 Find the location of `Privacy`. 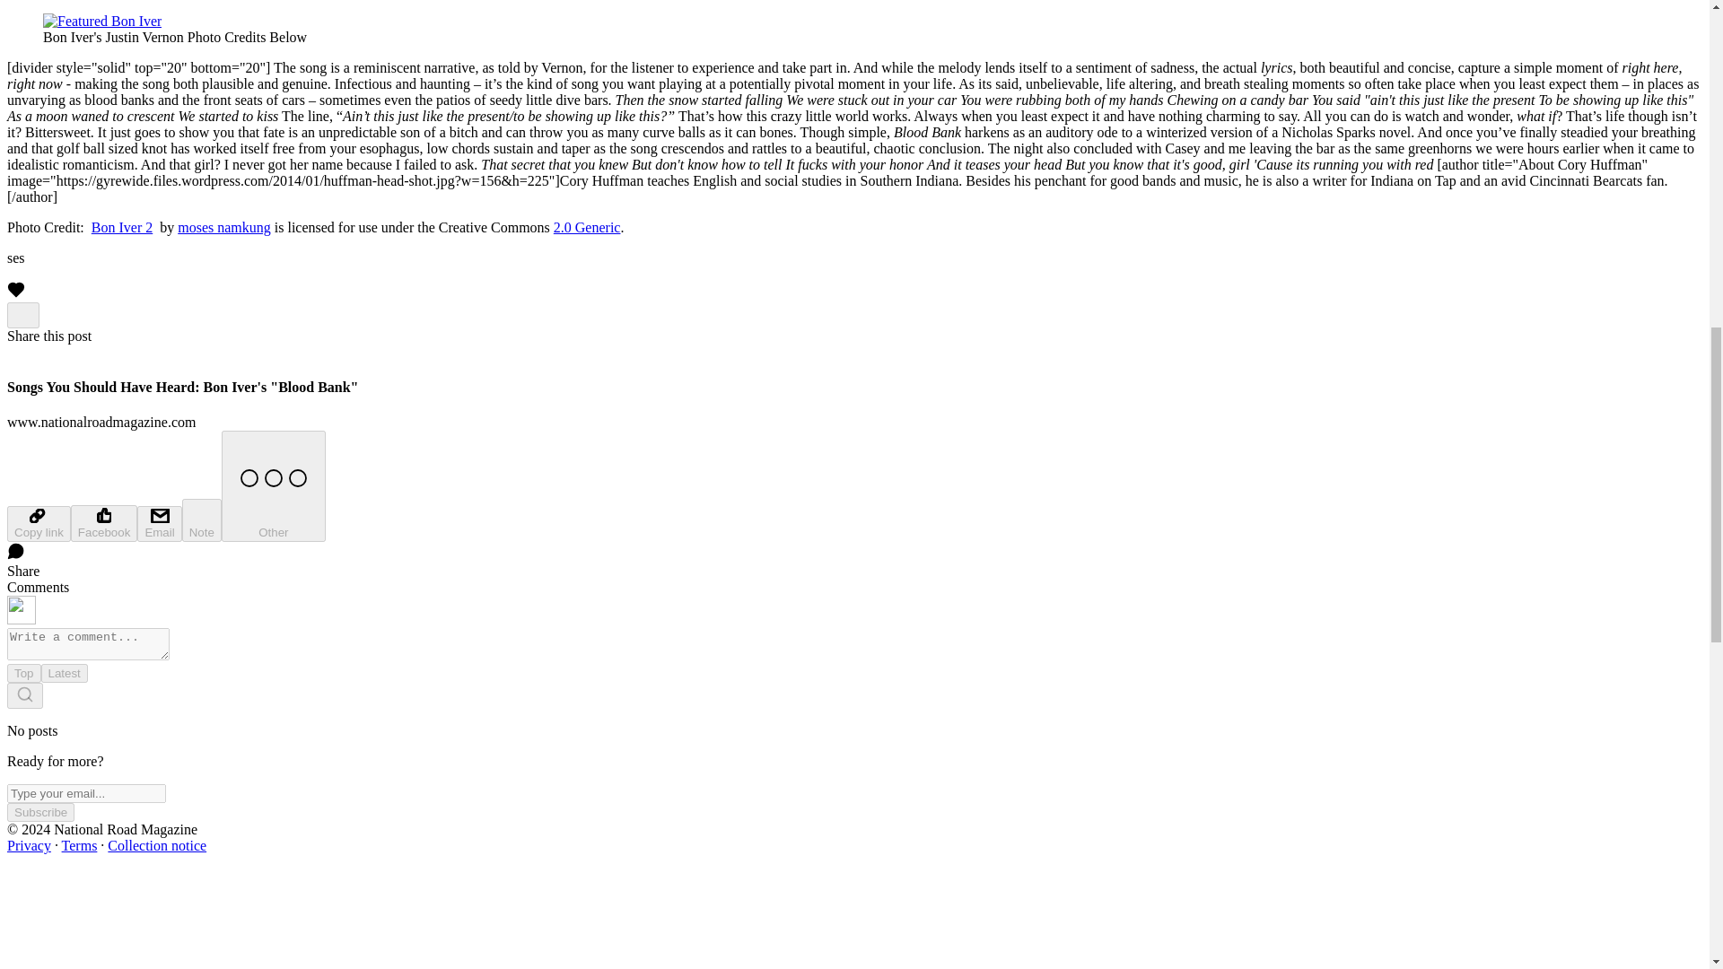

Privacy is located at coordinates (29, 845).